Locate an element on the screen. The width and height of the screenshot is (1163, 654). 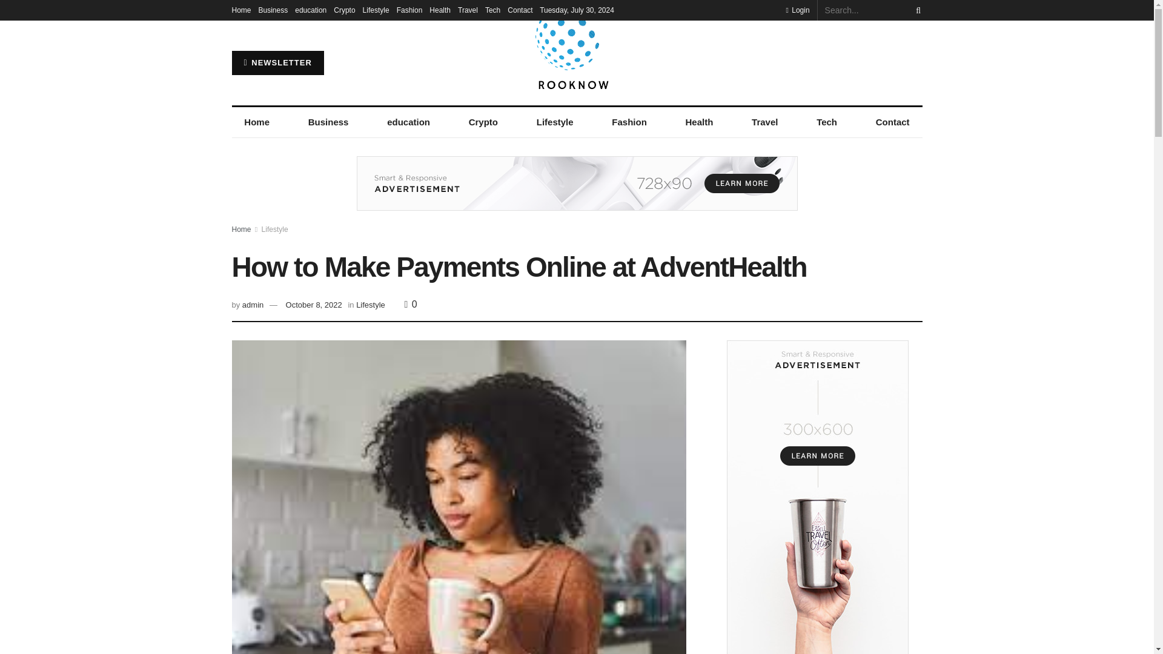
Contact is located at coordinates (892, 122).